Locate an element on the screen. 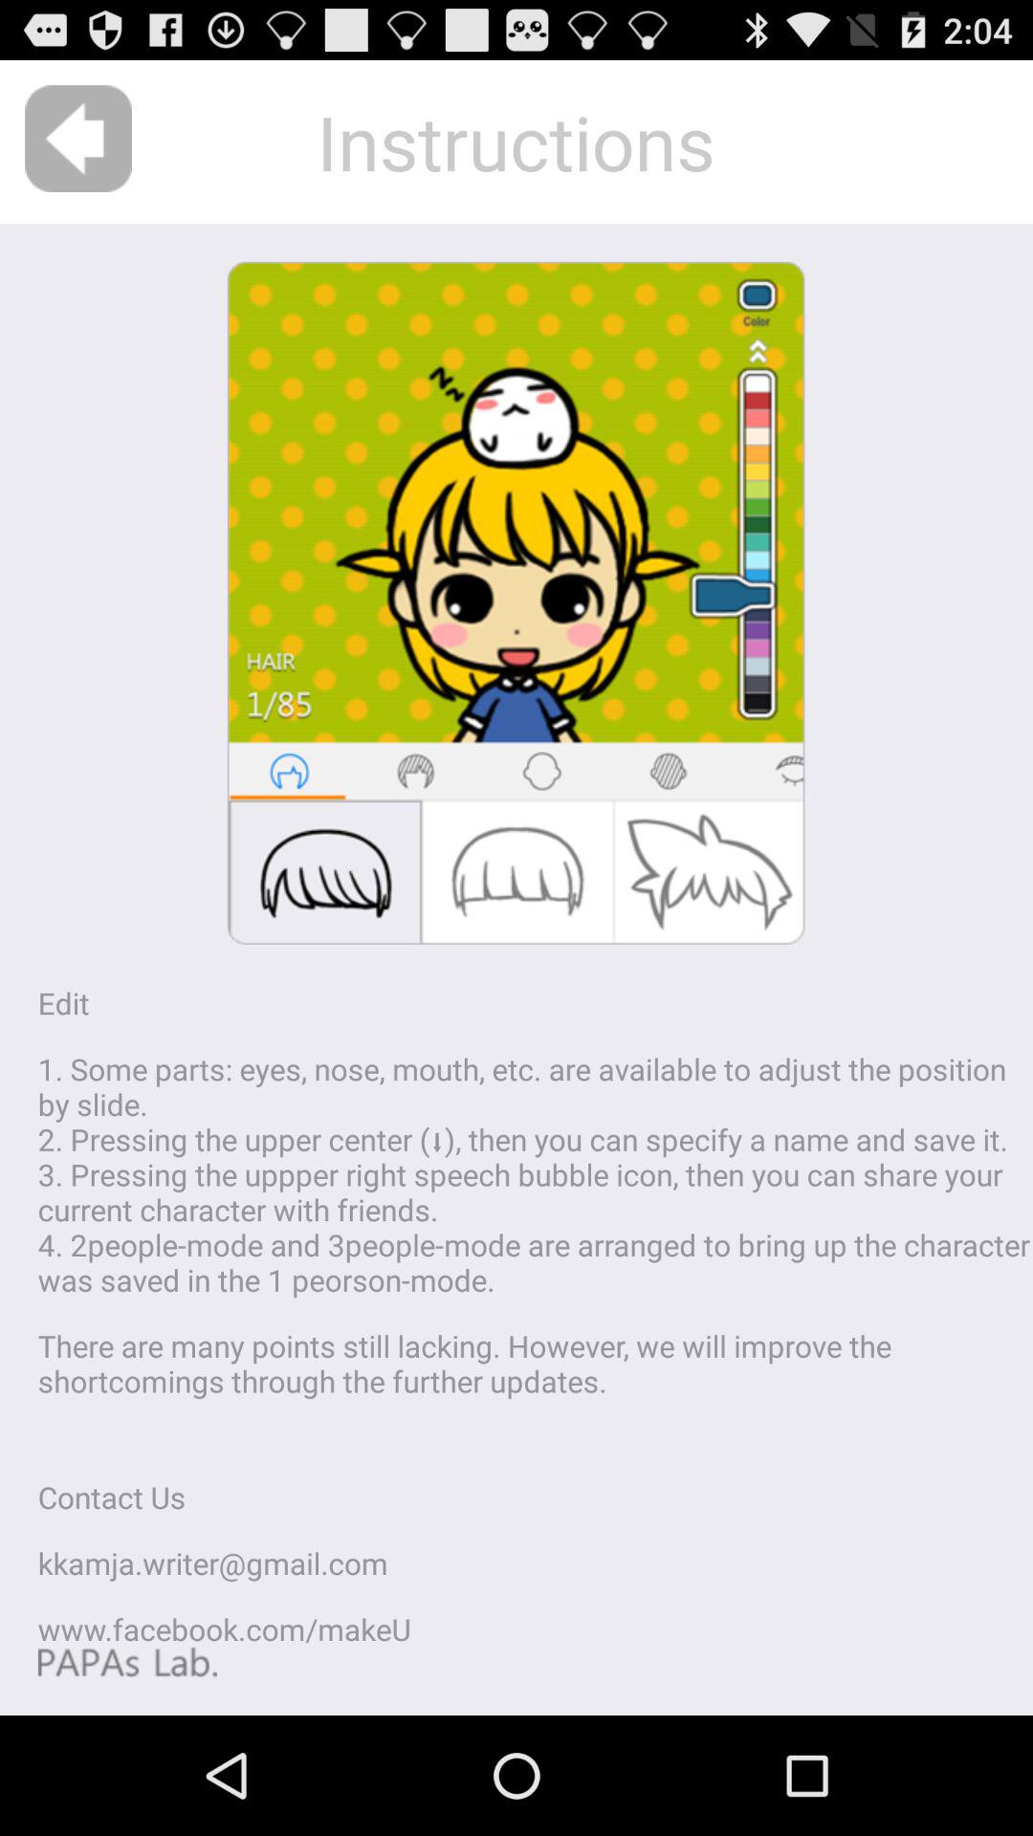  turn on the icon below kkamja writer gmail icon is located at coordinates (224, 1629).